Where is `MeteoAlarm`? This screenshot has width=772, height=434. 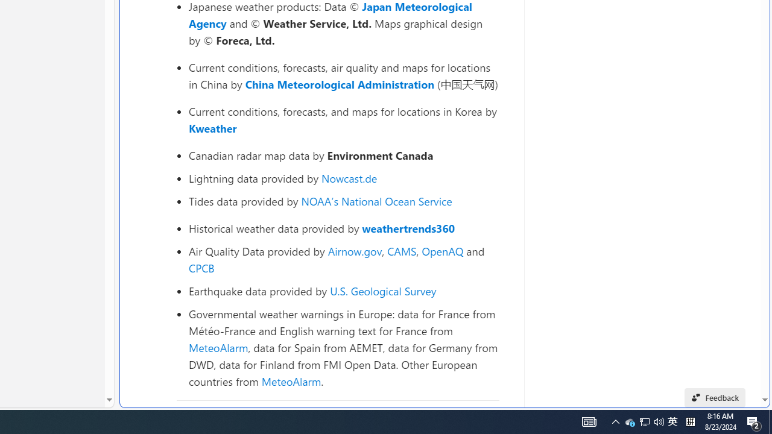
MeteoAlarm is located at coordinates (291, 381).